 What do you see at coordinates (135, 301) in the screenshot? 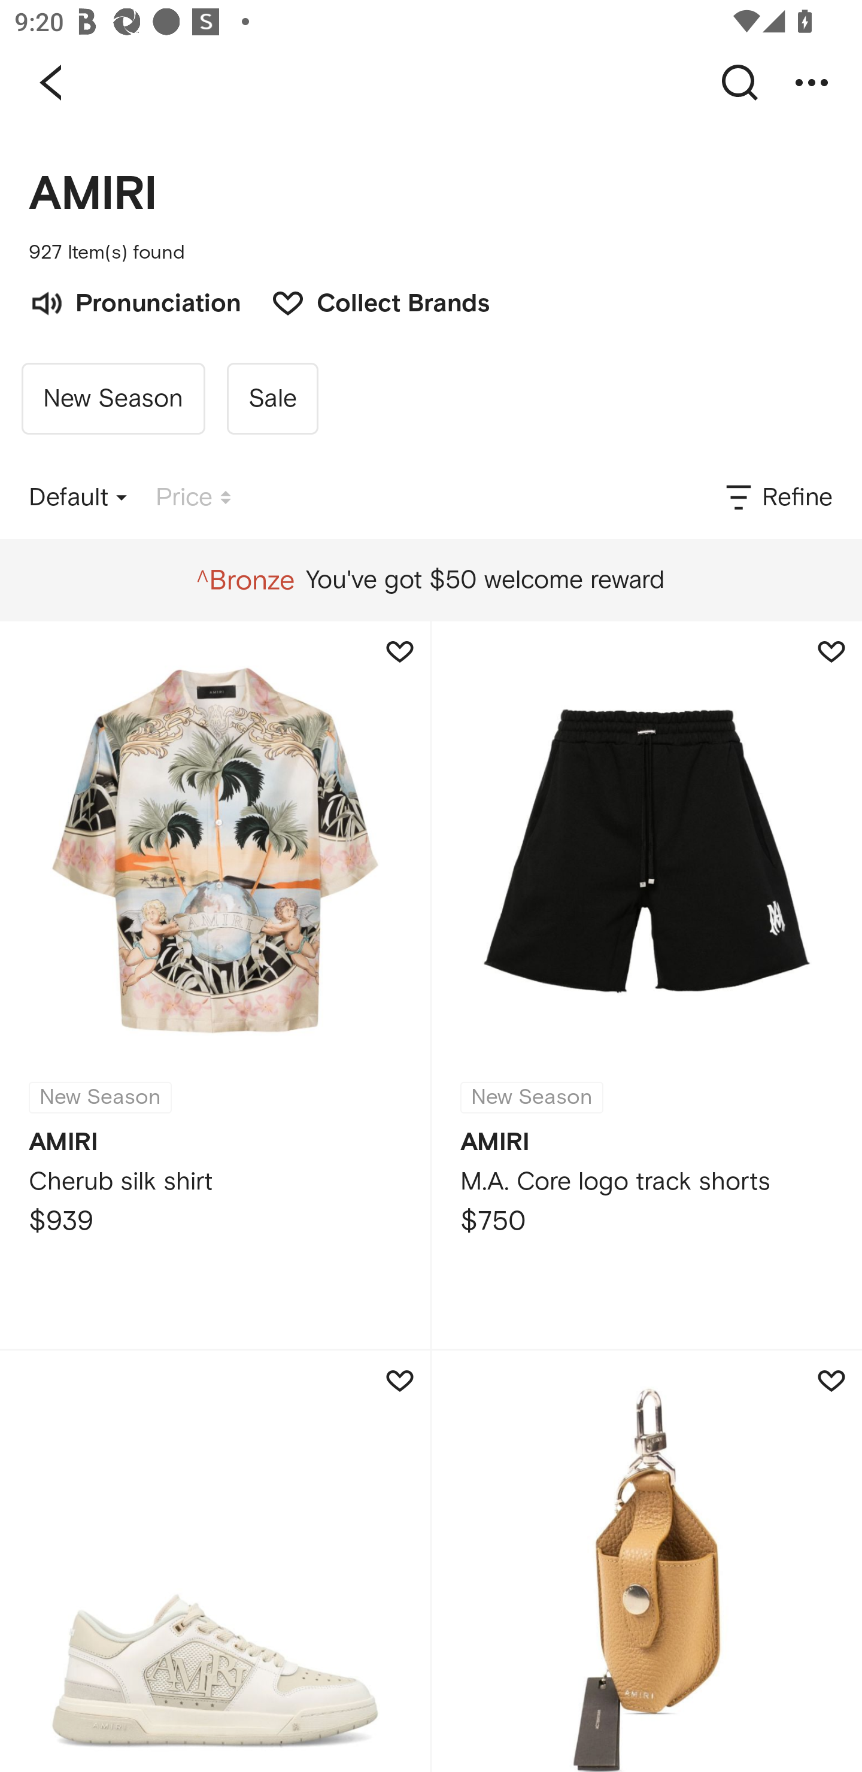
I see `Pronunciation` at bounding box center [135, 301].